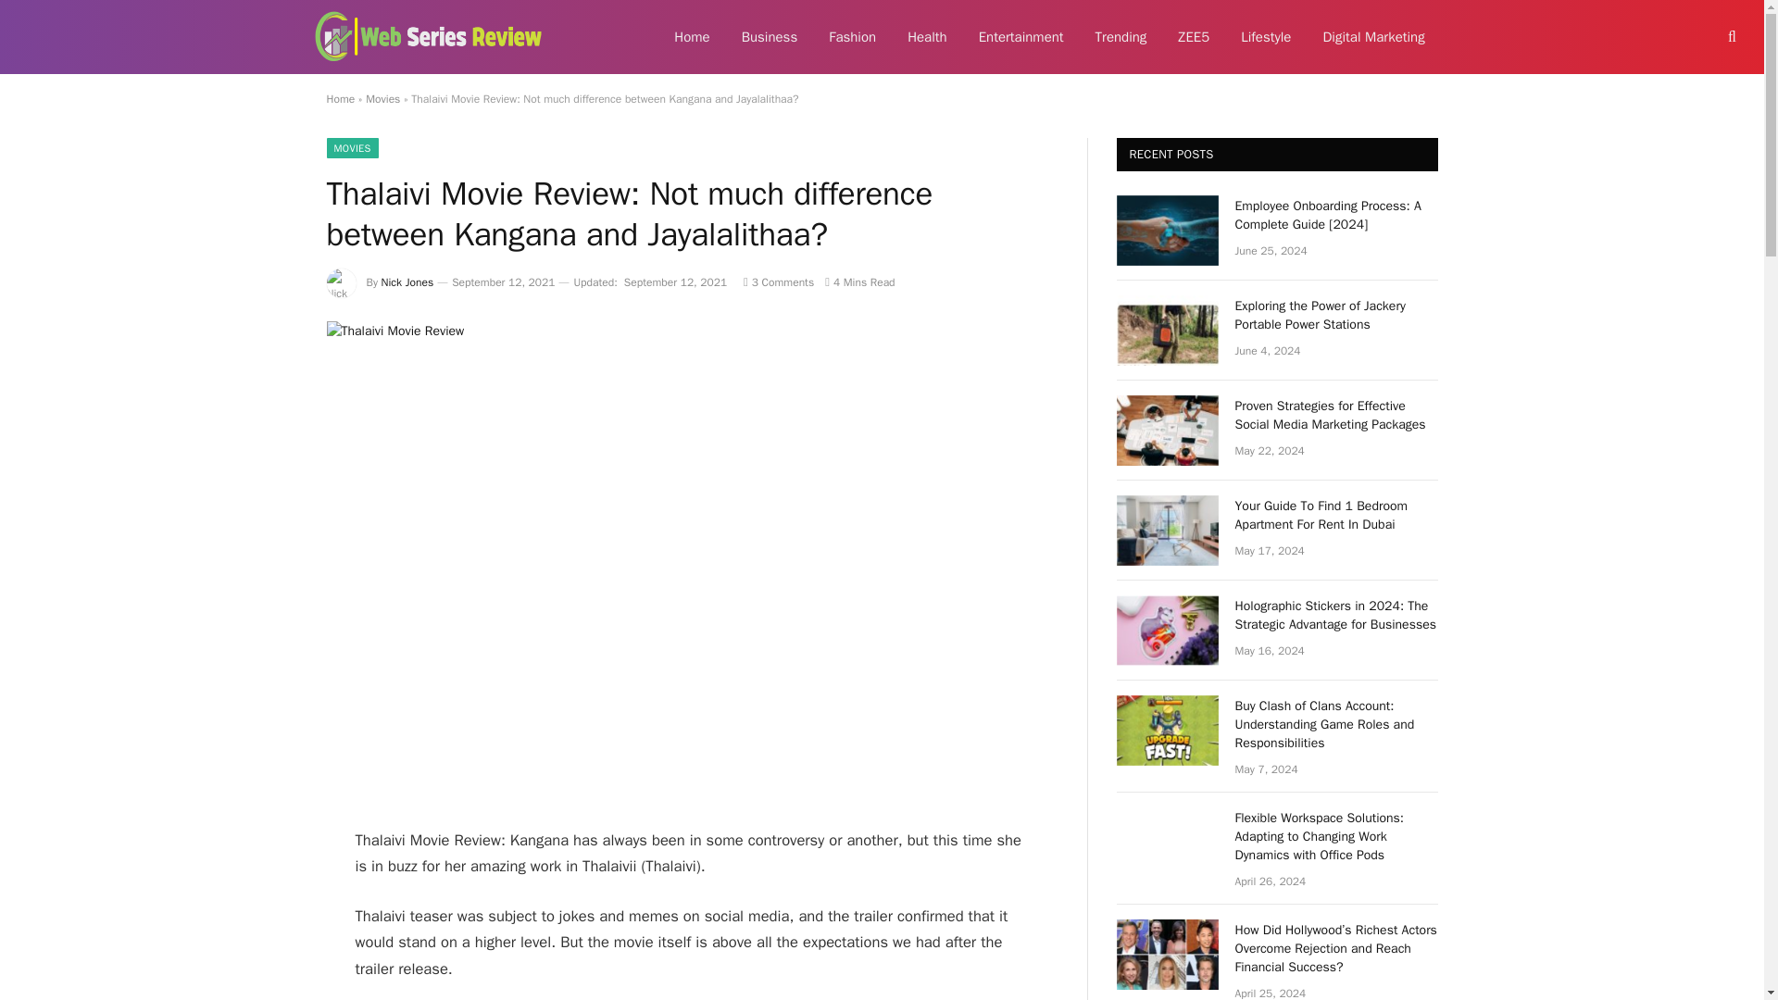 This screenshot has height=1000, width=1778. What do you see at coordinates (770, 37) in the screenshot?
I see `Business` at bounding box center [770, 37].